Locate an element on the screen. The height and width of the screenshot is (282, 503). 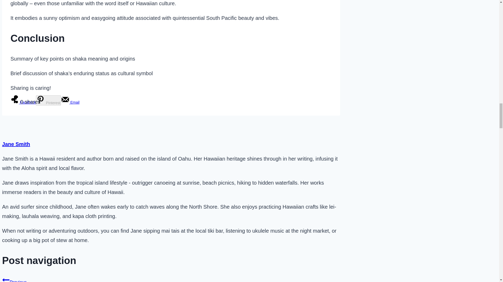
Send over email is located at coordinates (70, 102).